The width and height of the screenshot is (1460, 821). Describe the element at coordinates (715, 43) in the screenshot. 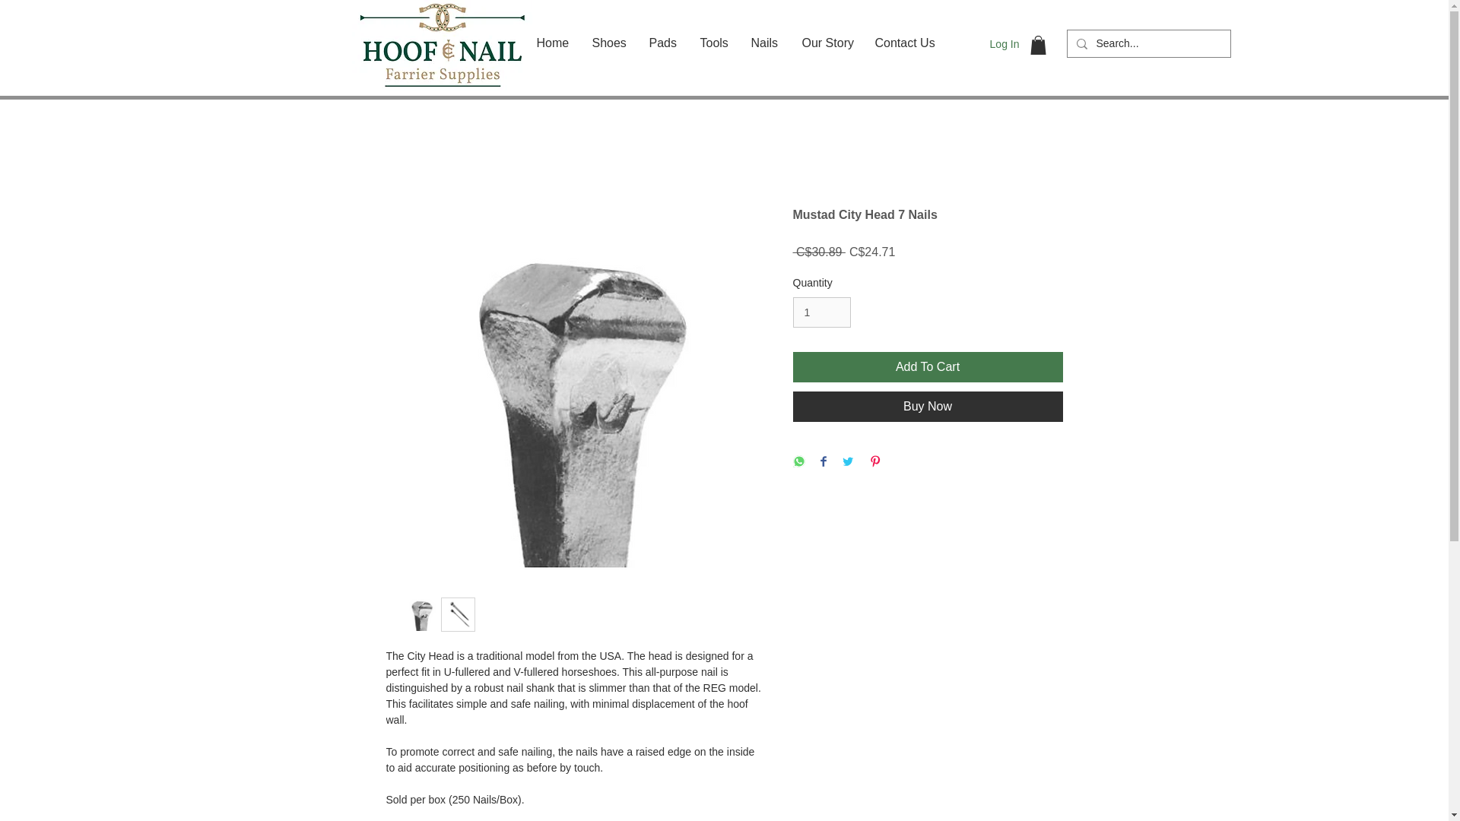

I see `Tools` at that location.